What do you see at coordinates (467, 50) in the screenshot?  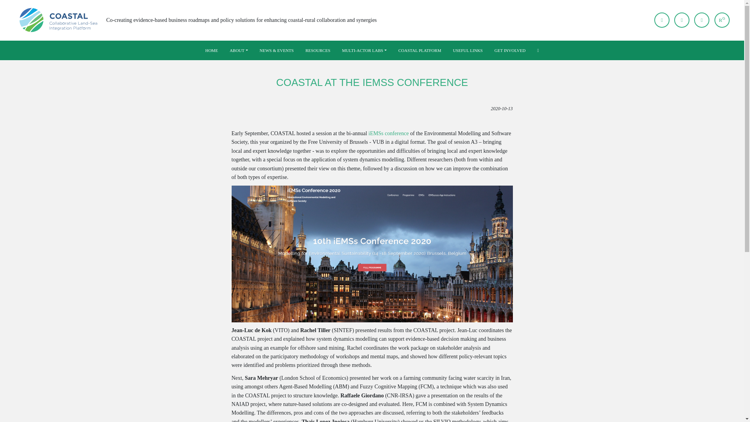 I see `USEFUL LINKS` at bounding box center [467, 50].